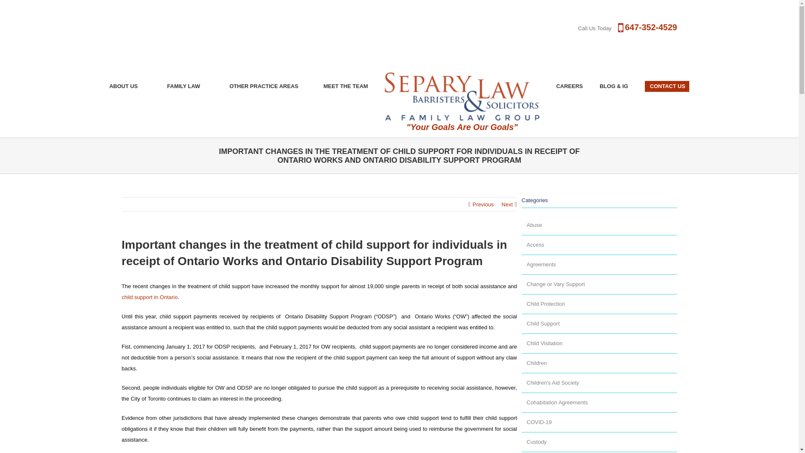  Describe the element at coordinates (569, 86) in the screenshot. I see `CAREERS` at that location.